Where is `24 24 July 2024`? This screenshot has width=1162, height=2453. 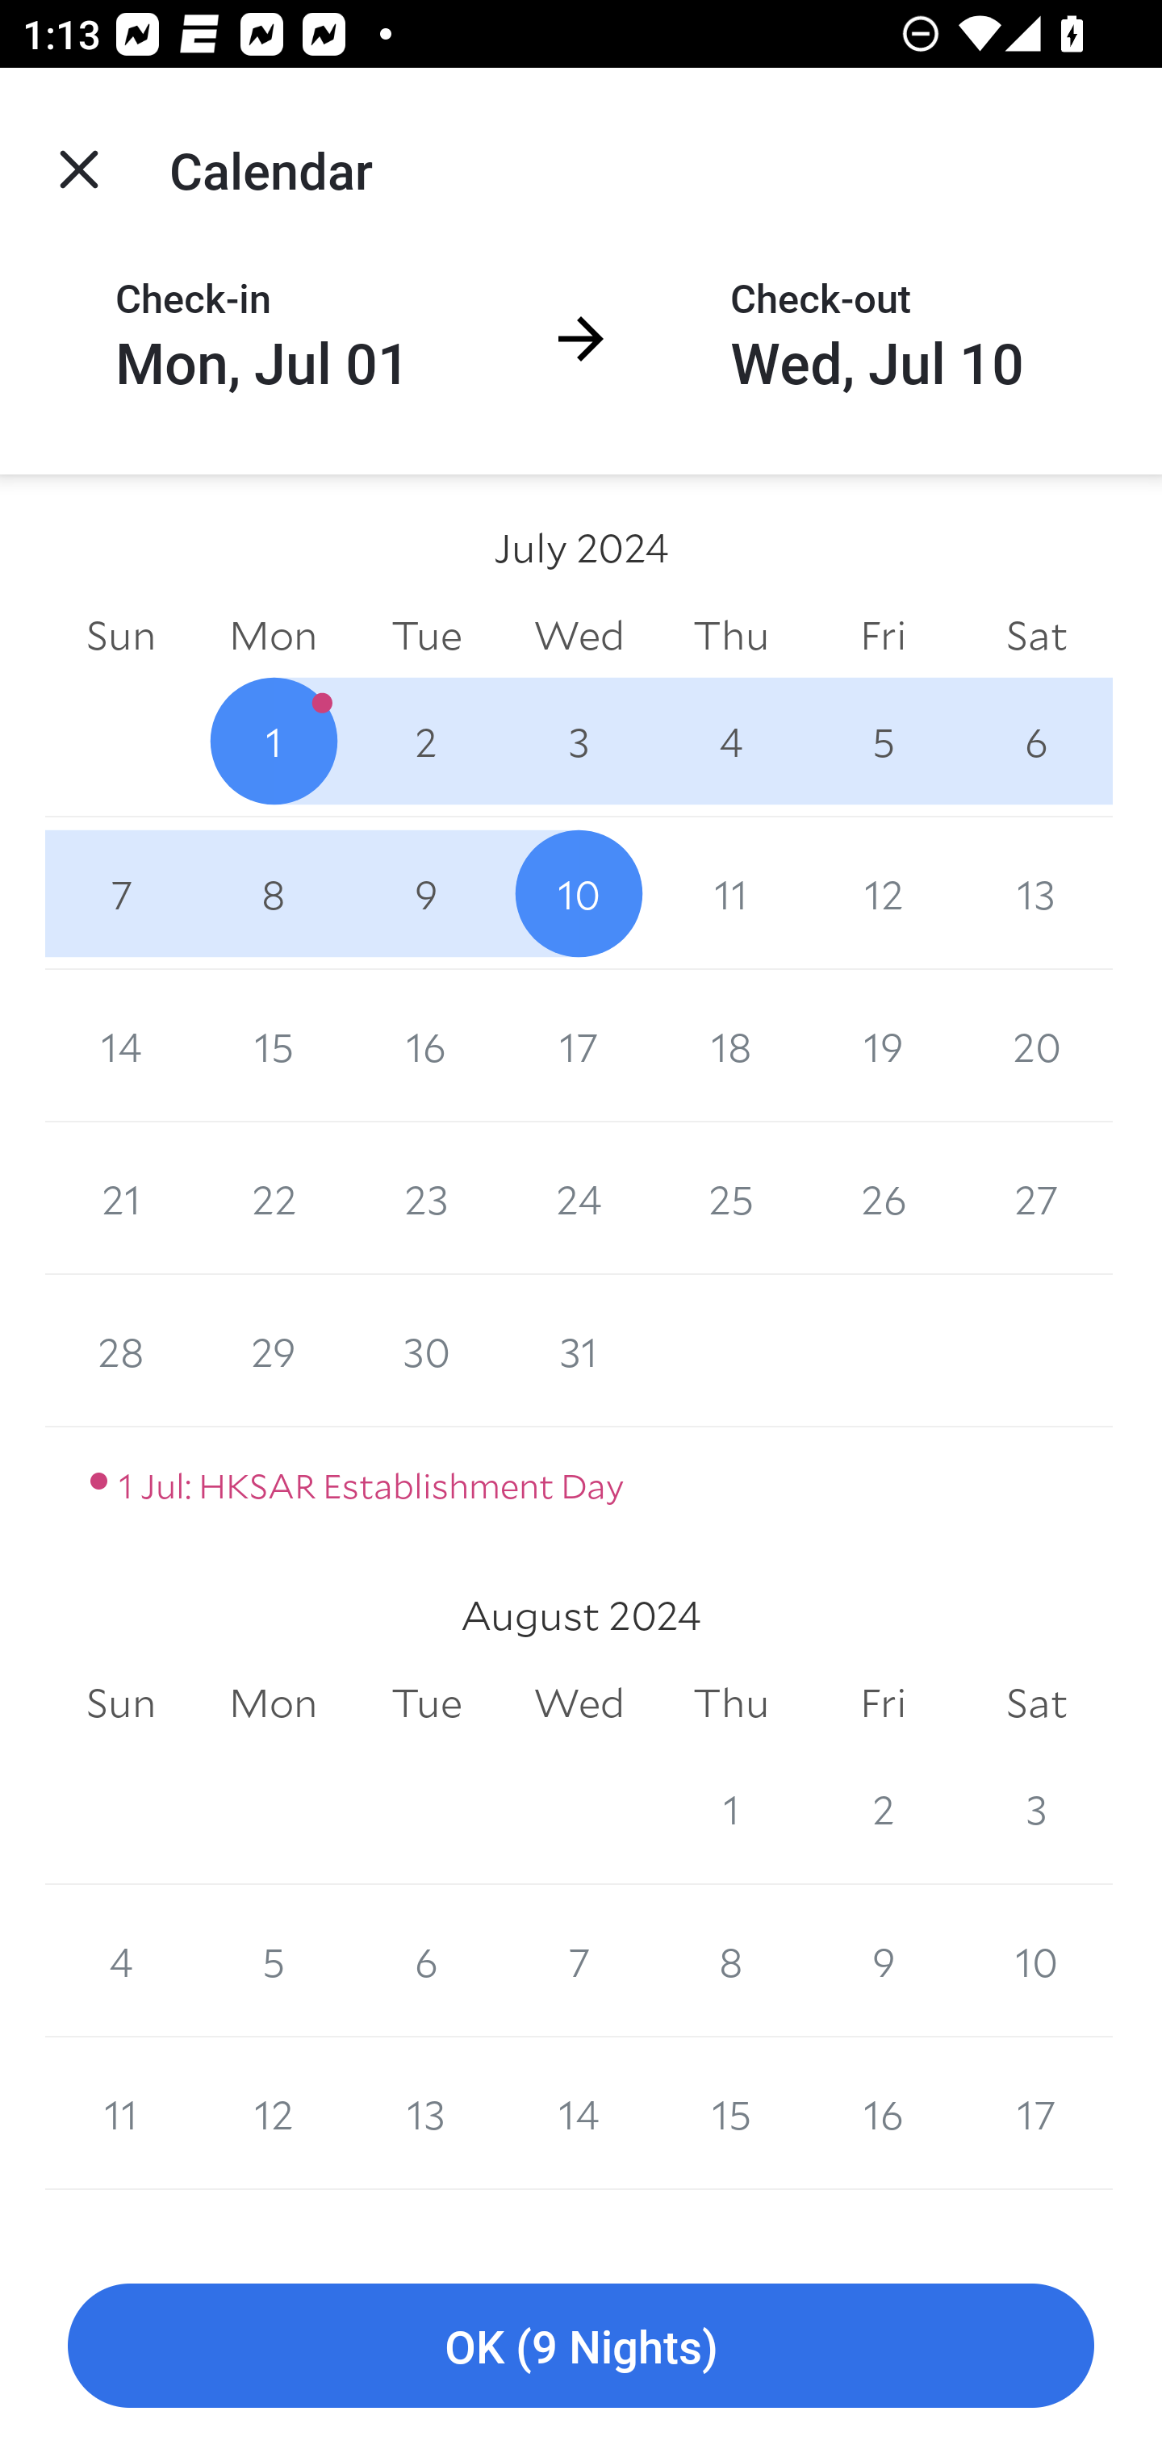
24 24 July 2024 is located at coordinates (579, 1199).